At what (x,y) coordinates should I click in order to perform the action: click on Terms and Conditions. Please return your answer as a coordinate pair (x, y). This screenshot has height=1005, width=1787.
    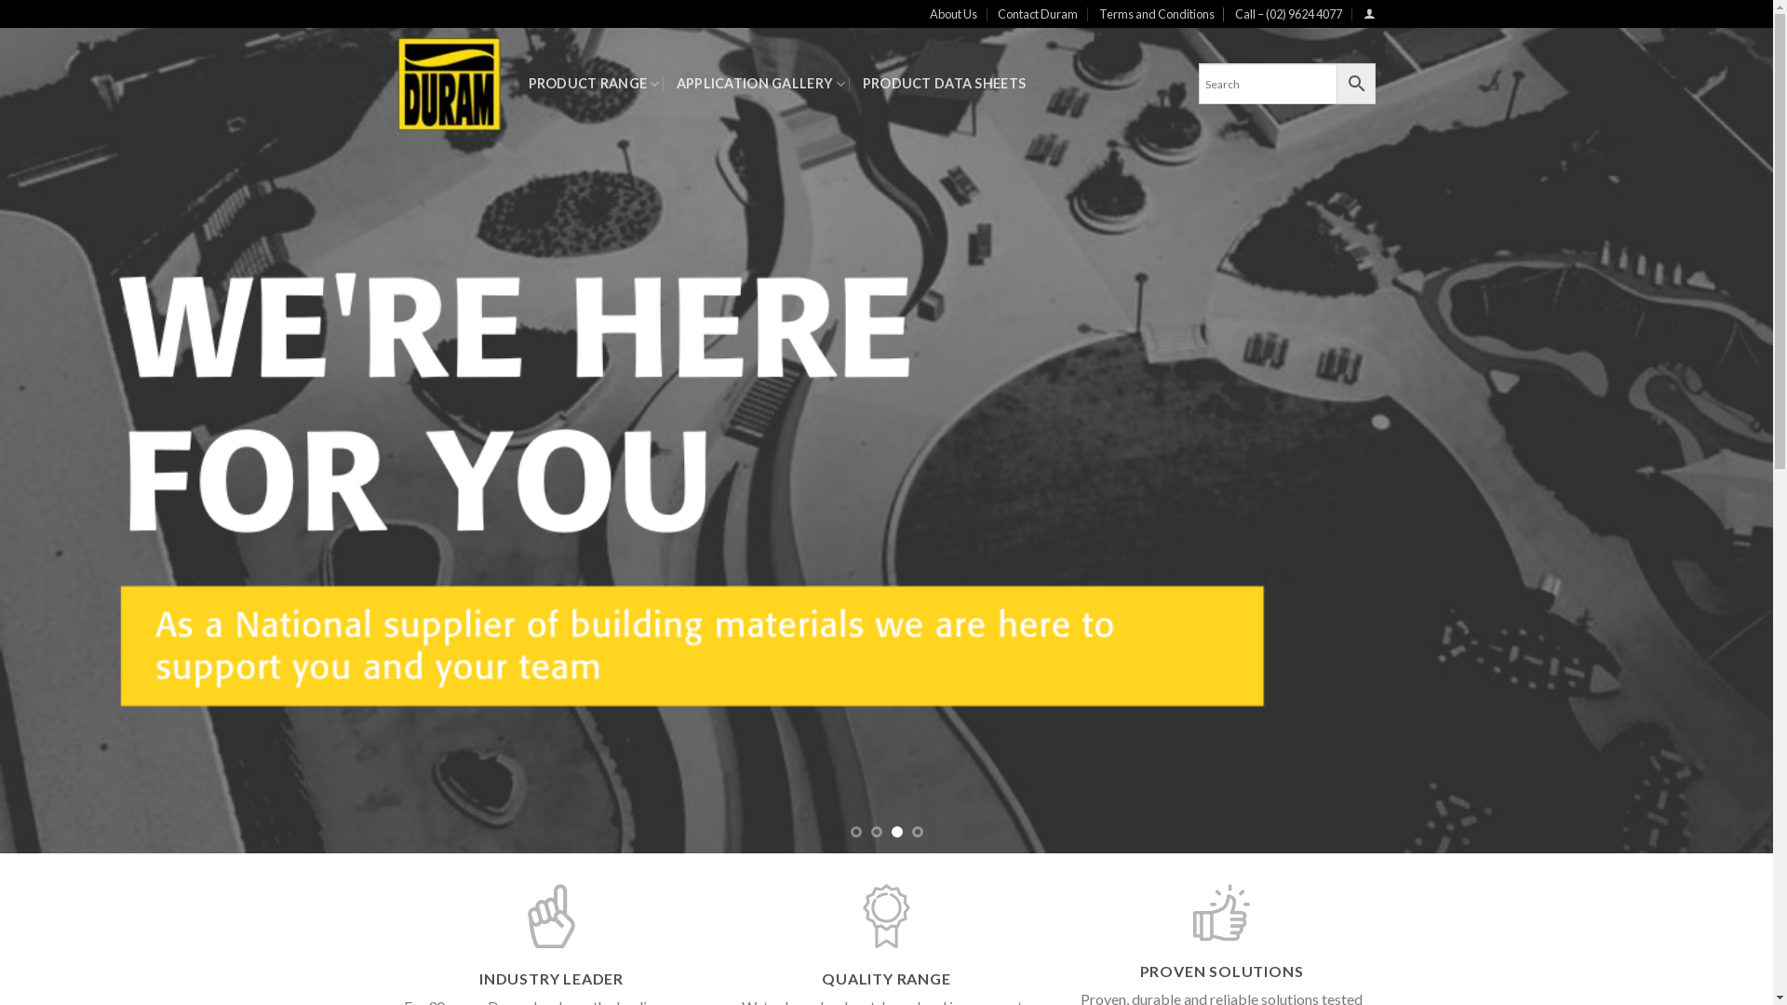
    Looking at the image, I should click on (1157, 14).